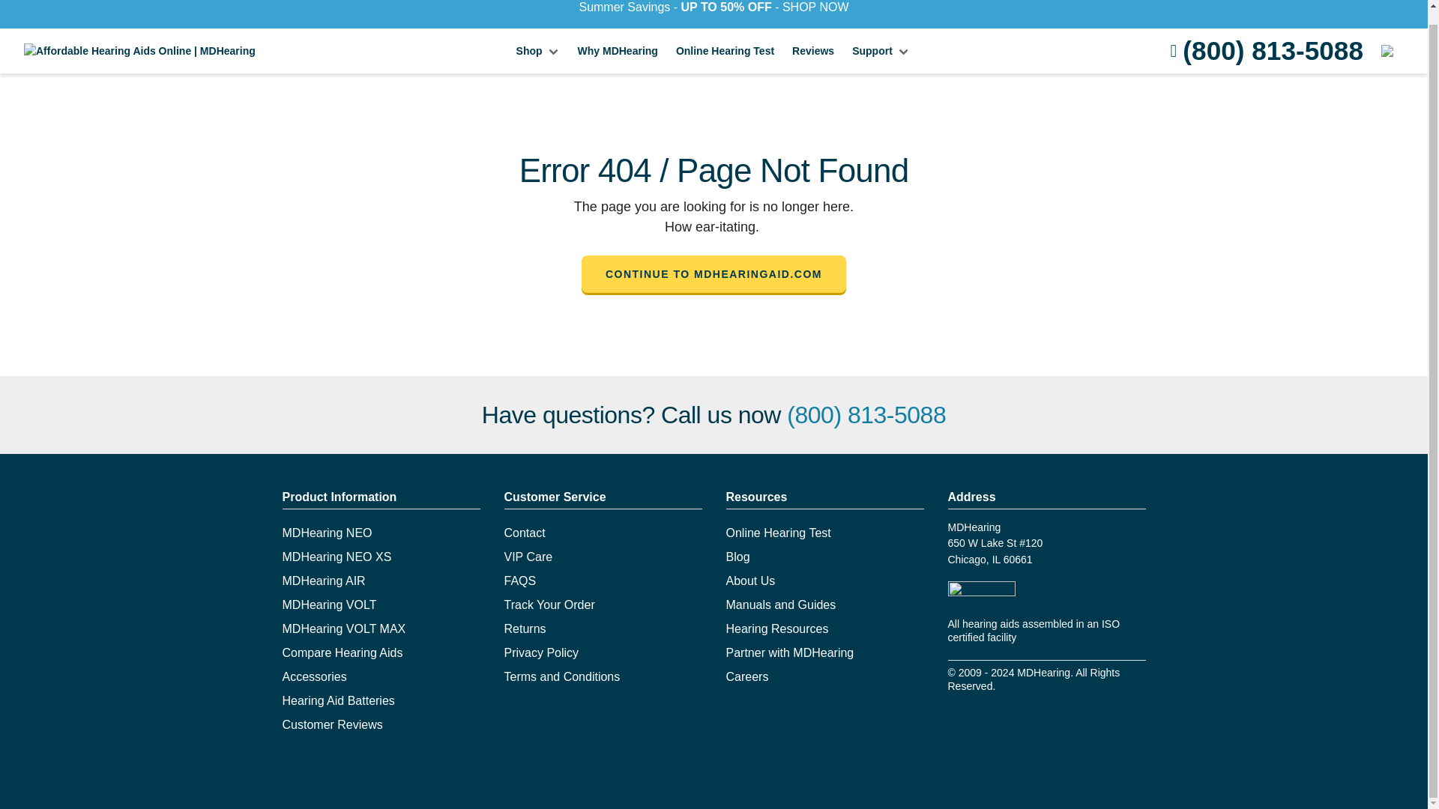 Image resolution: width=1439 pixels, height=809 pixels. Describe the element at coordinates (525, 628) in the screenshot. I see `Returns` at that location.